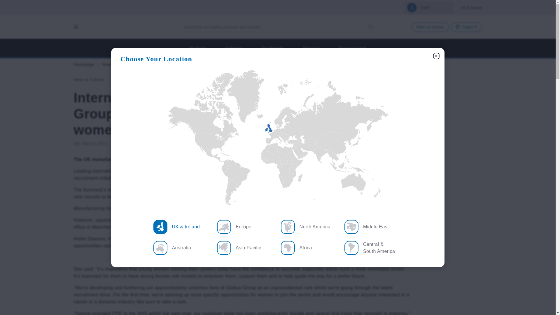 This screenshot has height=315, width=560. What do you see at coordinates (288, 129) in the screenshot?
I see `Belarus` at bounding box center [288, 129].